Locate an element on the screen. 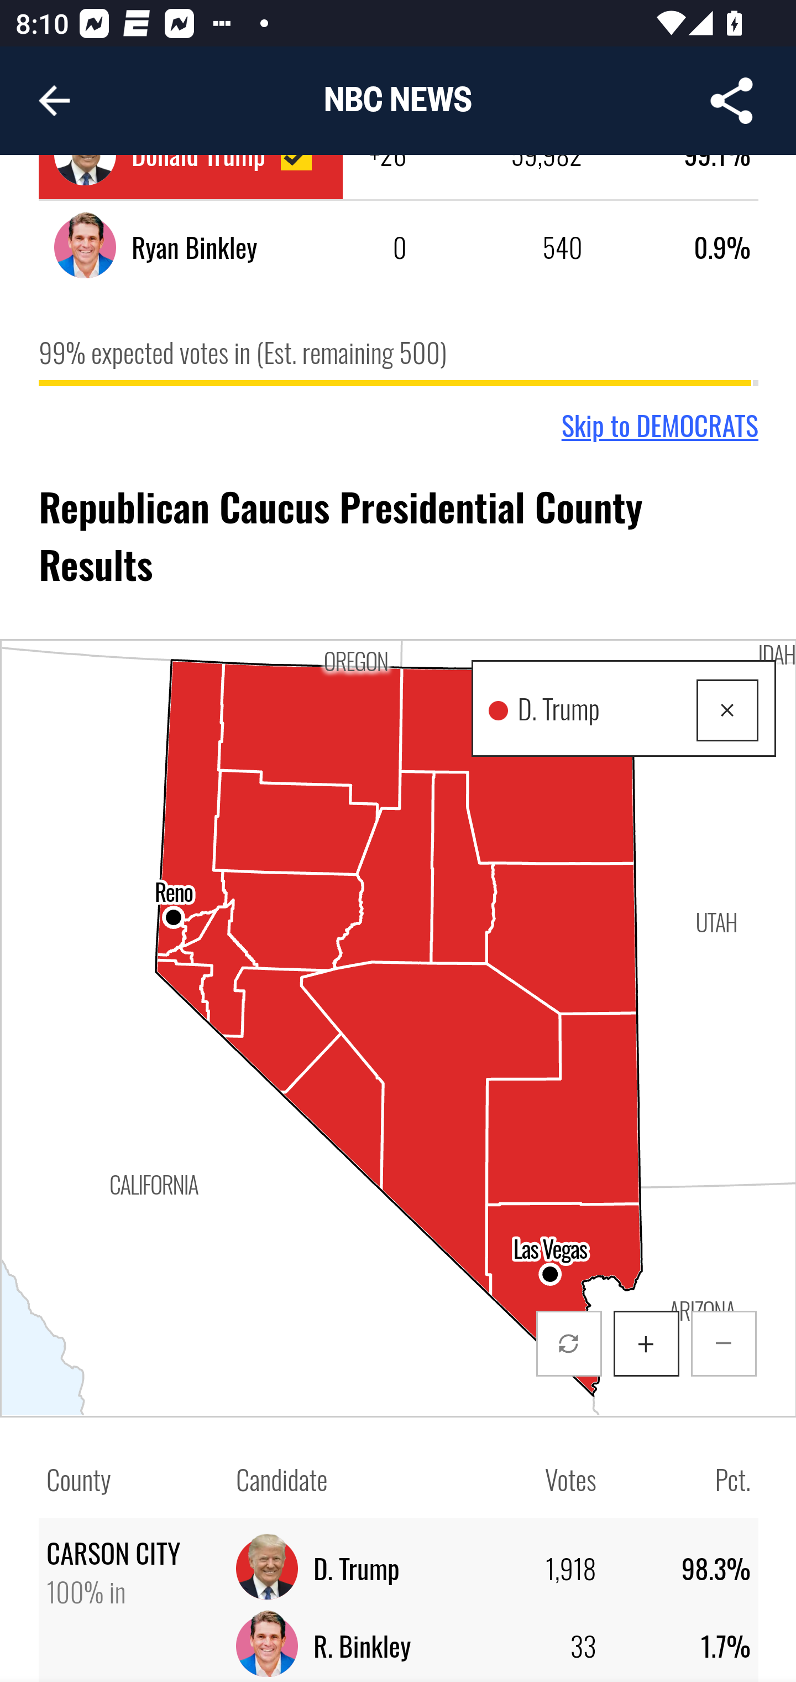  Skip to DEMOCRATS is located at coordinates (661, 428).